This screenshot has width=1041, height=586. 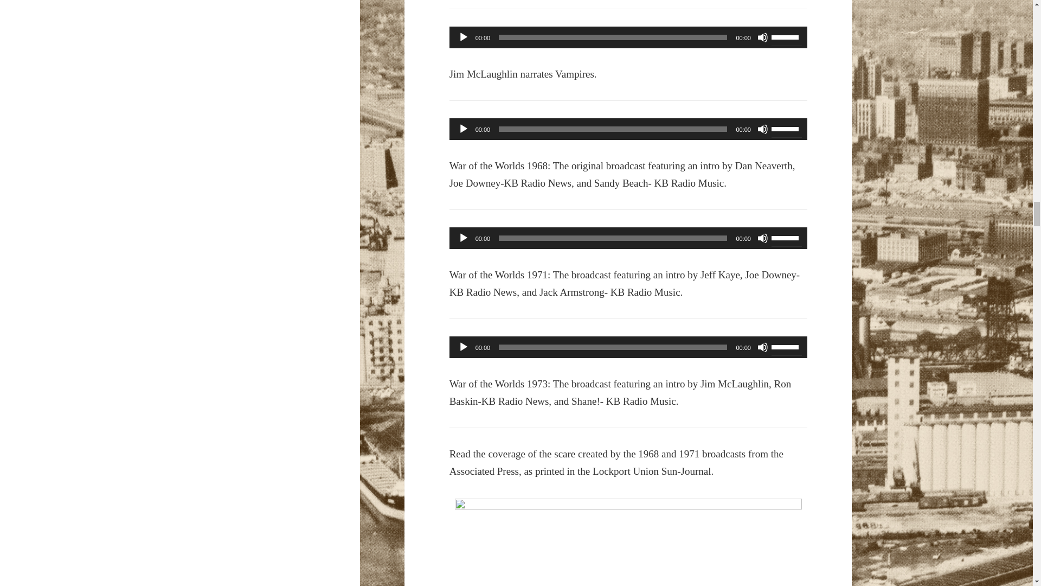 I want to click on Mute, so click(x=762, y=37).